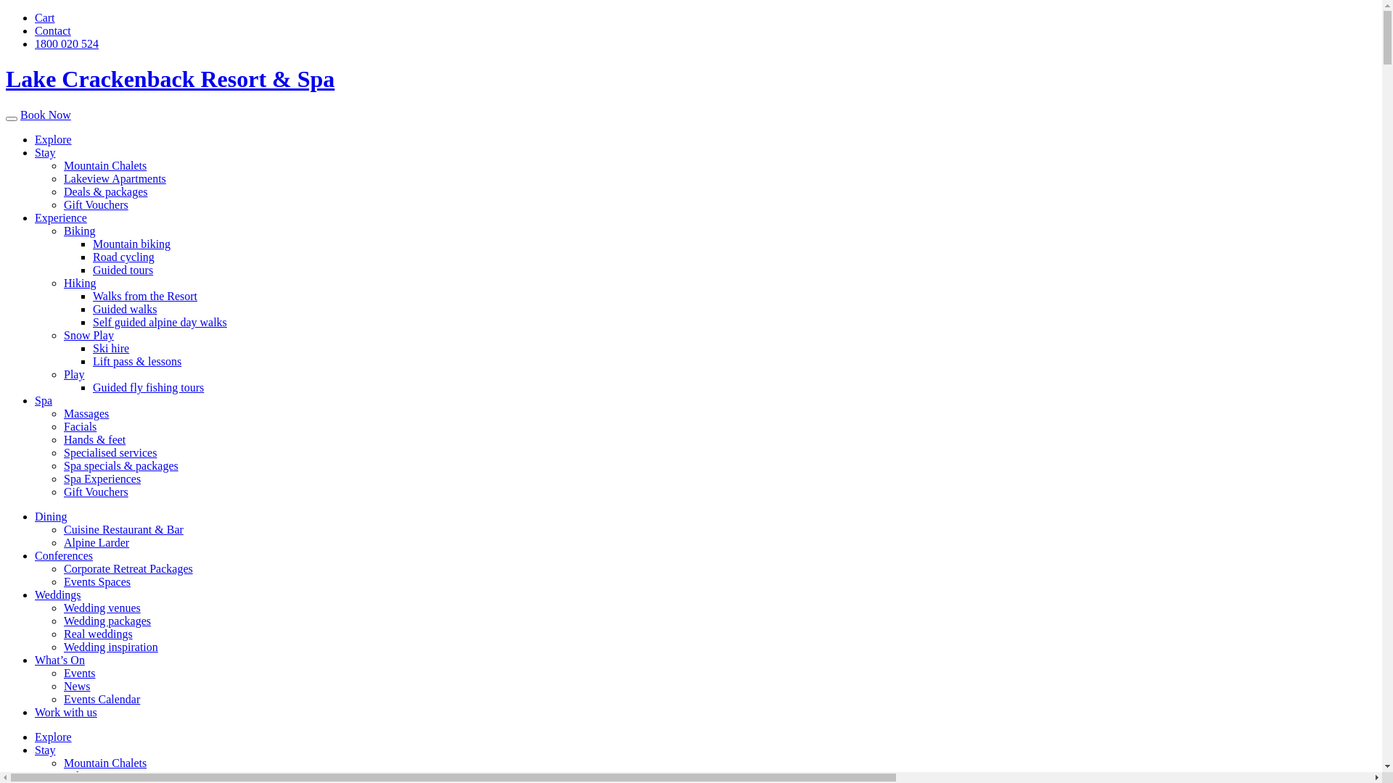 The image size is (1393, 783). I want to click on Wedding packages, so click(107, 621).